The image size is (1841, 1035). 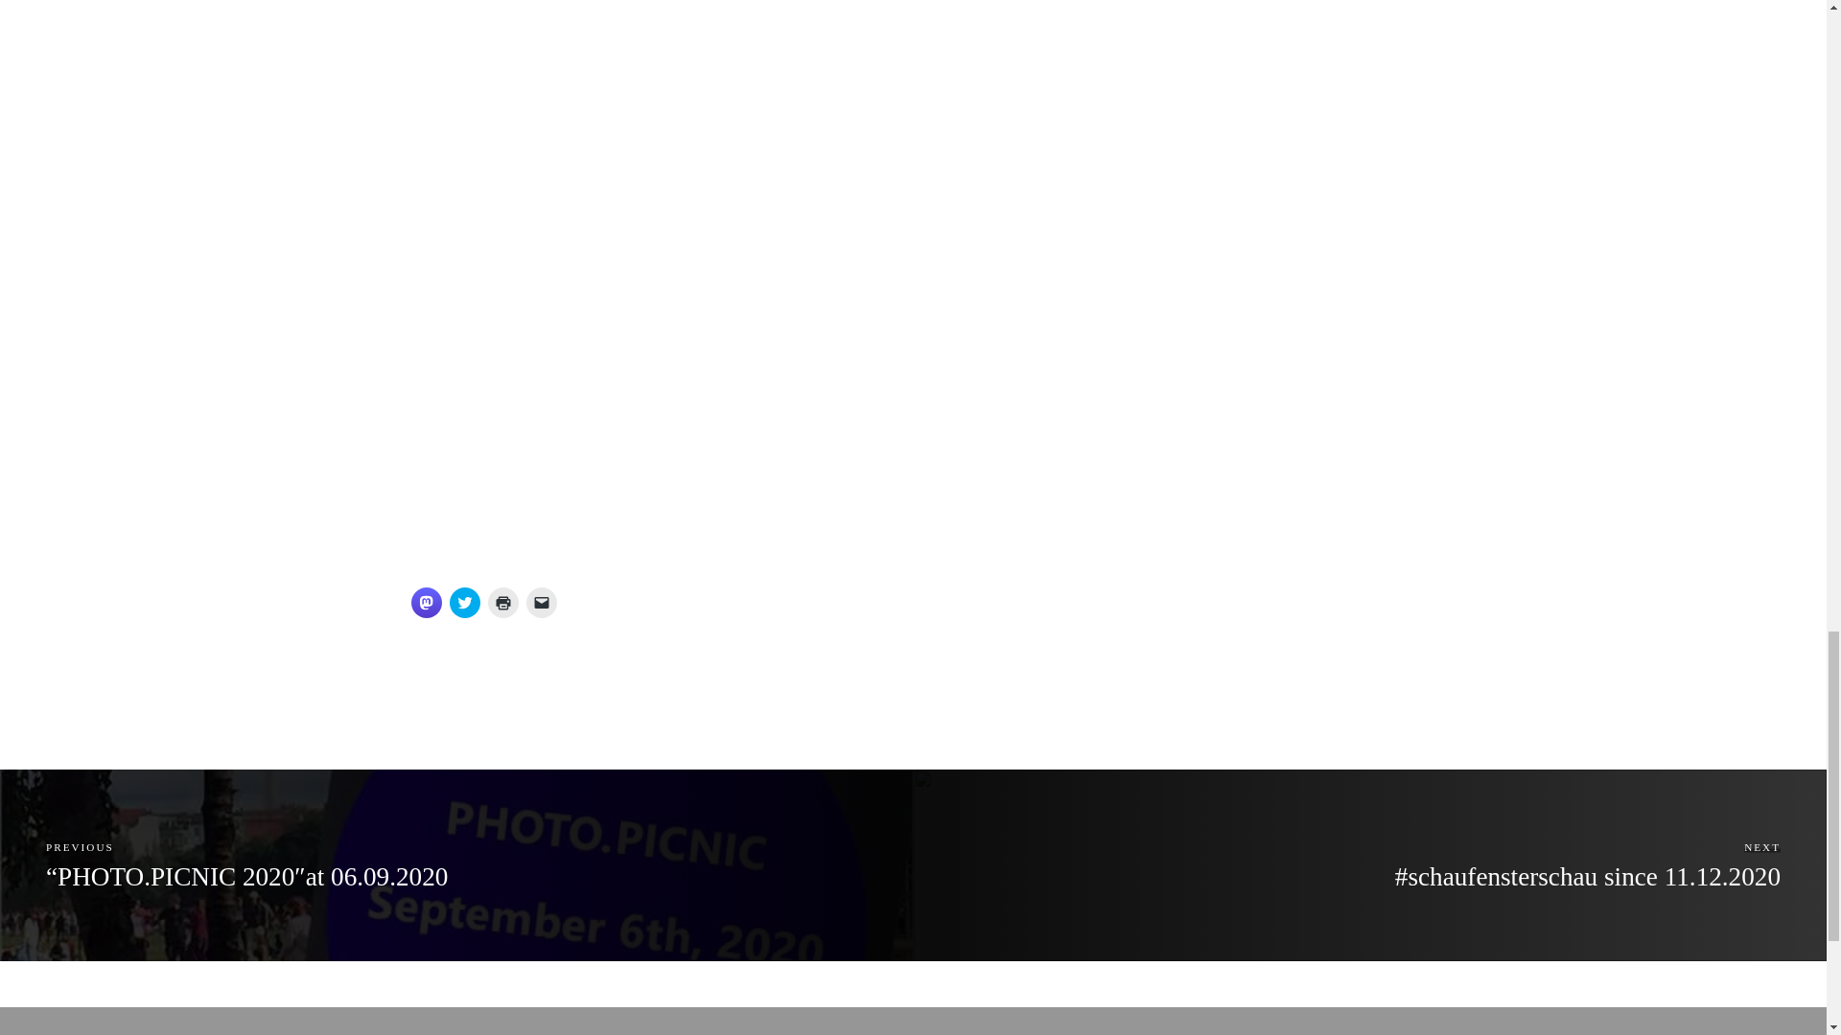 I want to click on Click to print, so click(x=502, y=602).